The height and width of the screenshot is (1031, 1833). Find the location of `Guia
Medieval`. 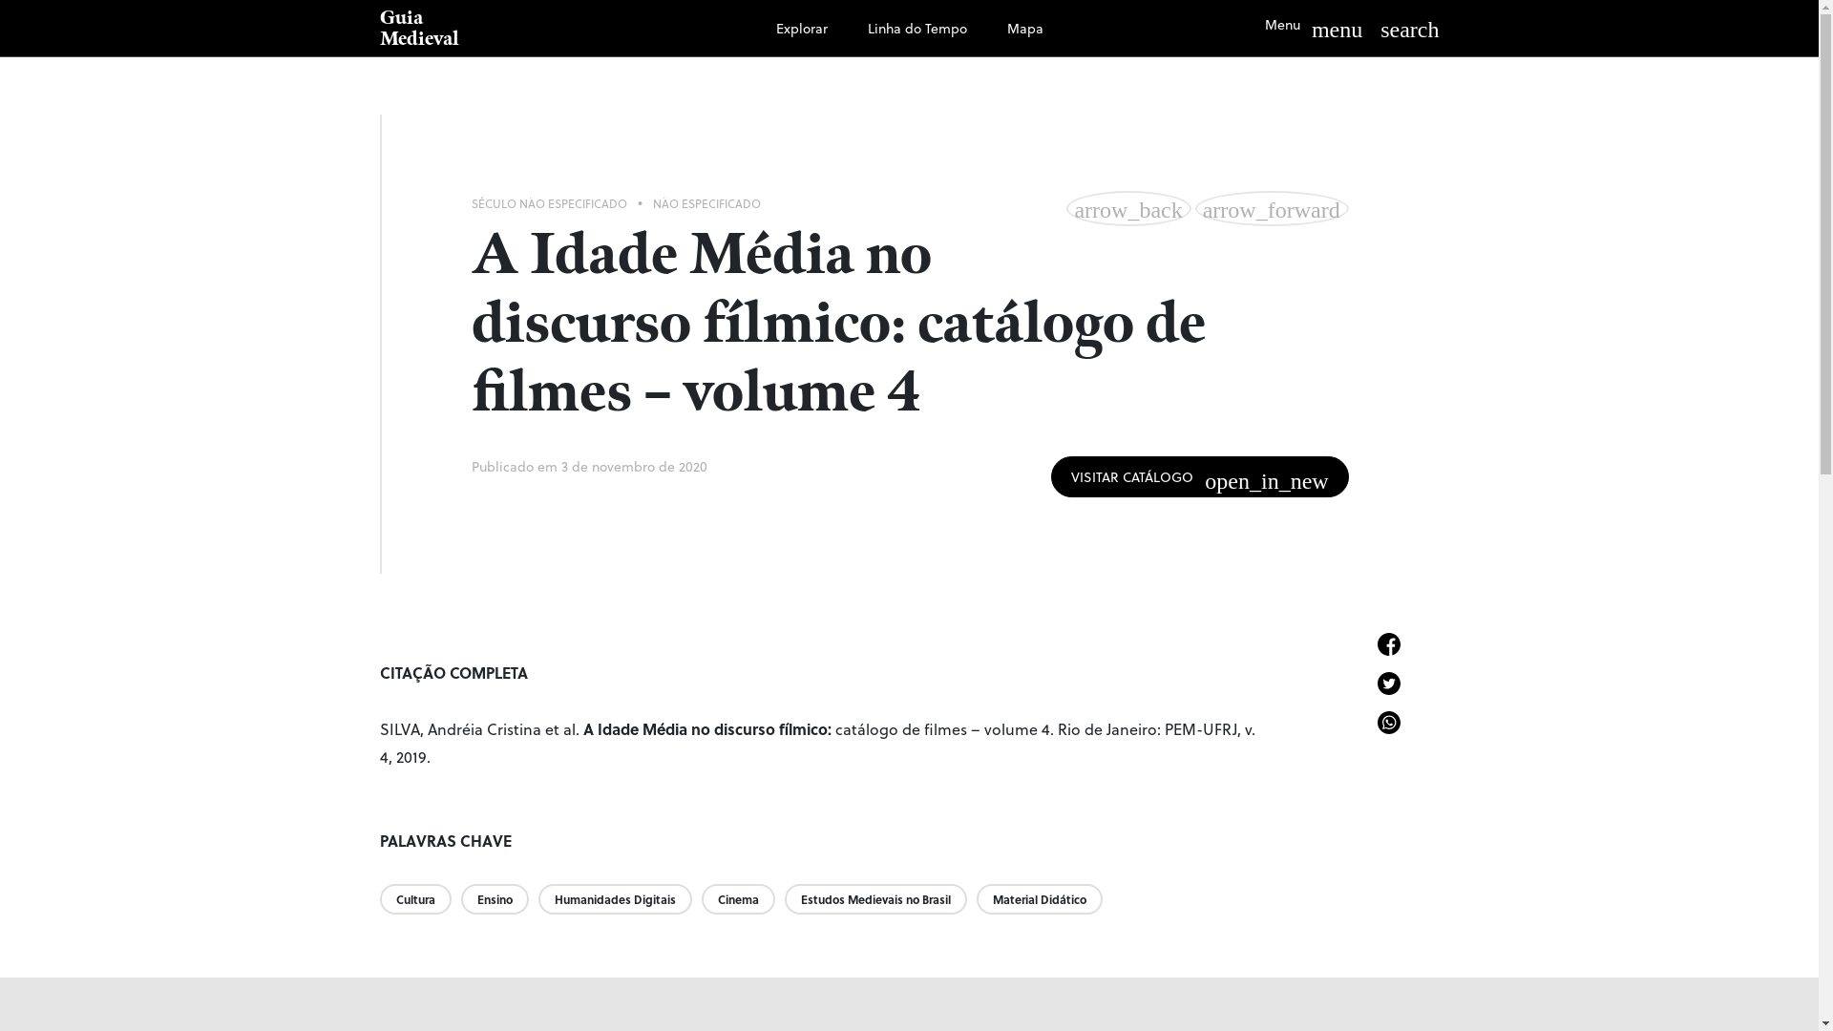

Guia
Medieval is located at coordinates (502, 29).